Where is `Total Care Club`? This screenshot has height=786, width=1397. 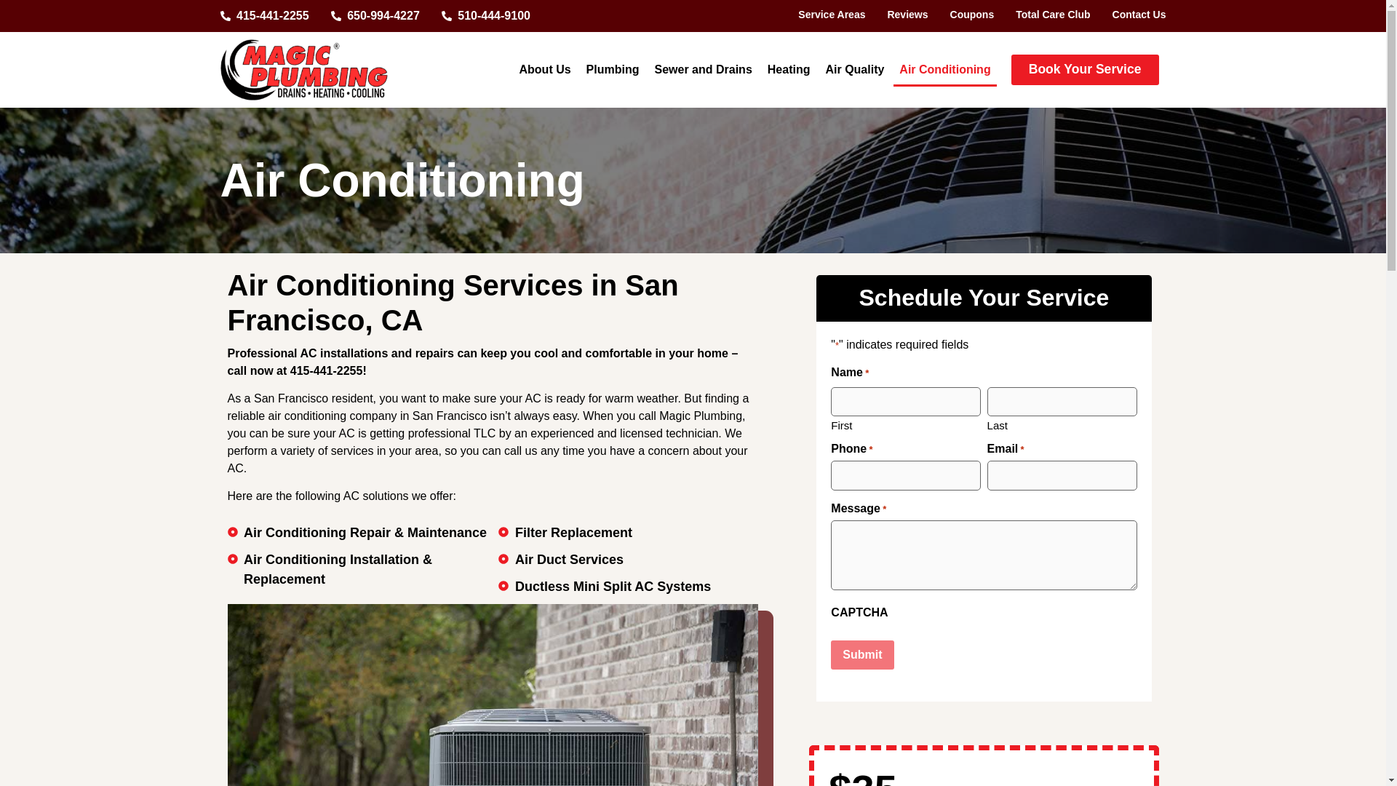
Total Care Club is located at coordinates (1052, 15).